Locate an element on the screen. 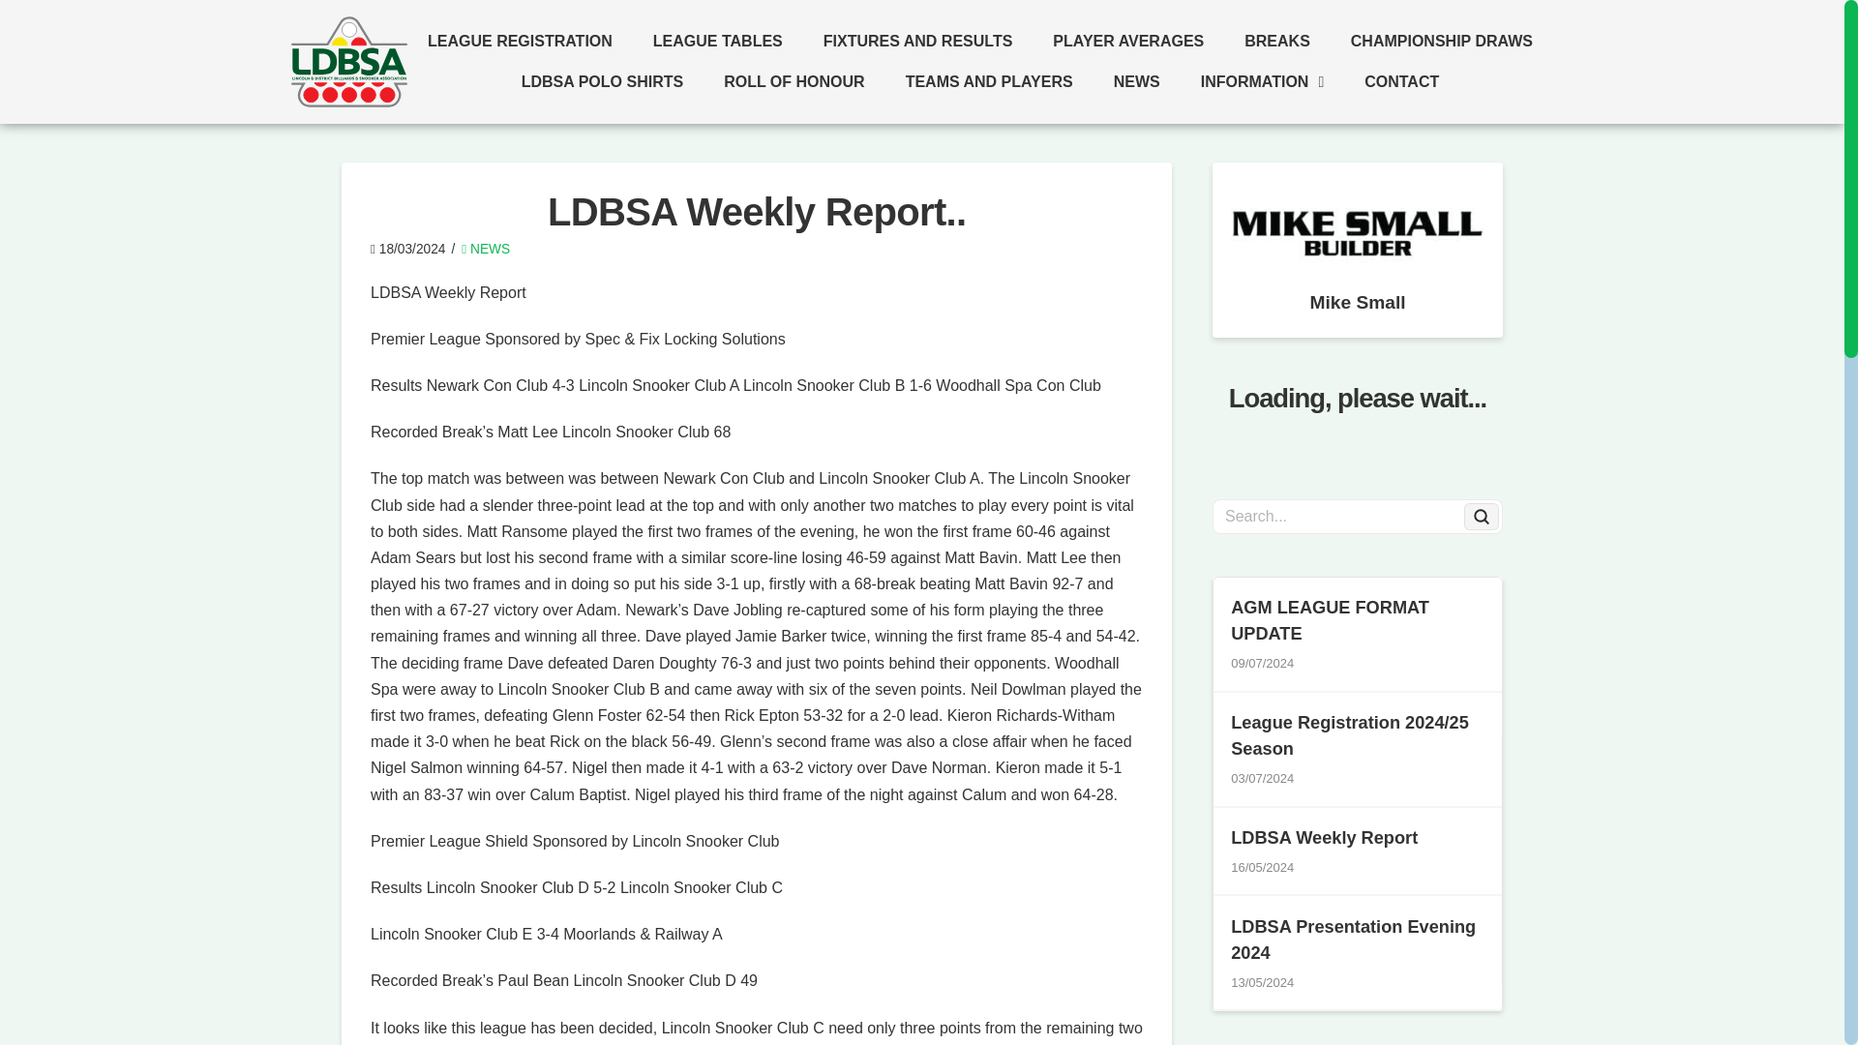  LEAGUE TABLES is located at coordinates (718, 41).